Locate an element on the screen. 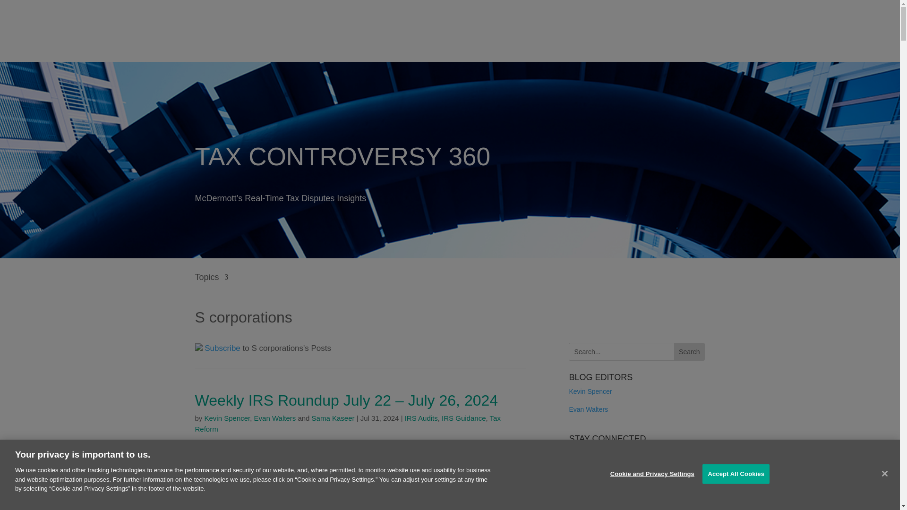 This screenshot has width=907, height=510. Posts by Kevin Spencer is located at coordinates (227, 418).